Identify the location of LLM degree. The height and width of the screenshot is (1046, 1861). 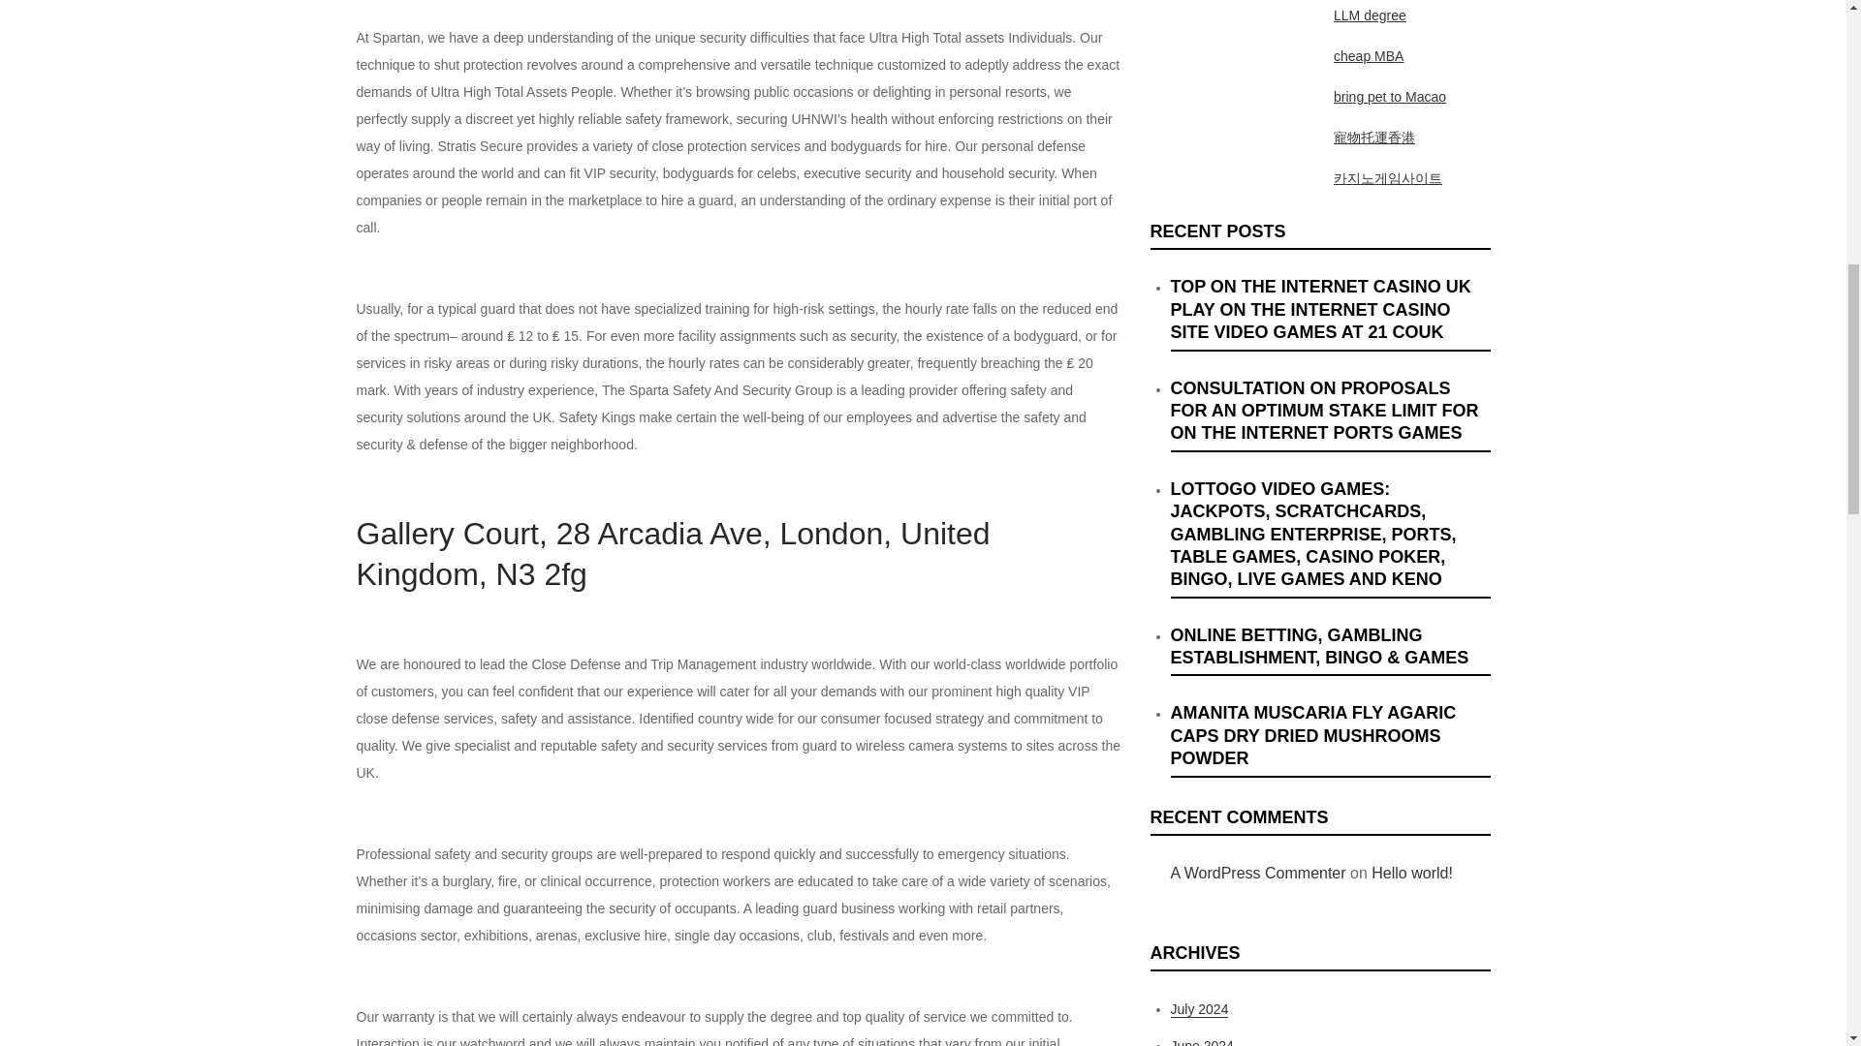
(1371, 15).